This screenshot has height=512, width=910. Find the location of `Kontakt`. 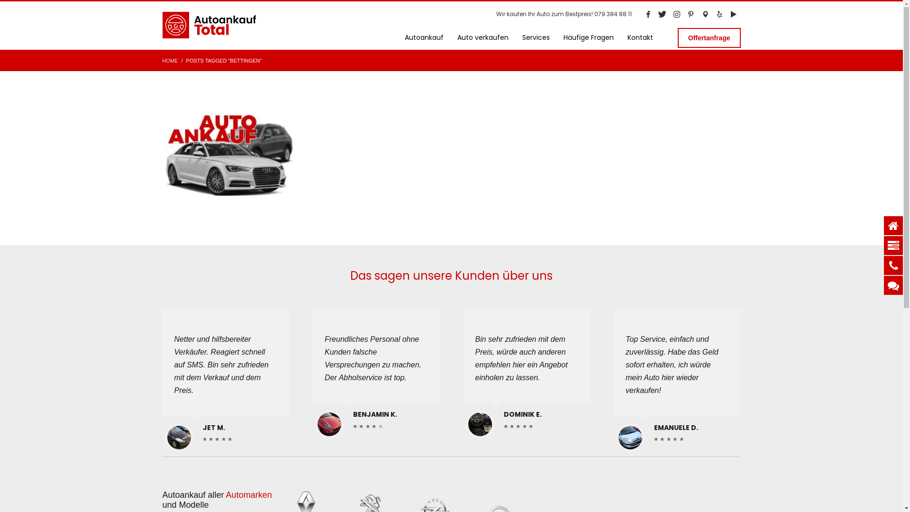

Kontakt is located at coordinates (640, 38).